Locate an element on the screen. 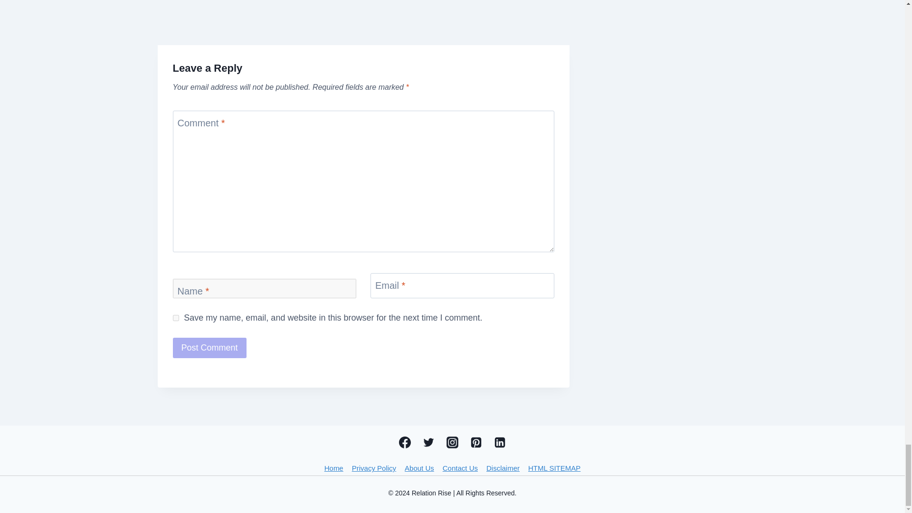 The width and height of the screenshot is (912, 513). yes is located at coordinates (176, 318).